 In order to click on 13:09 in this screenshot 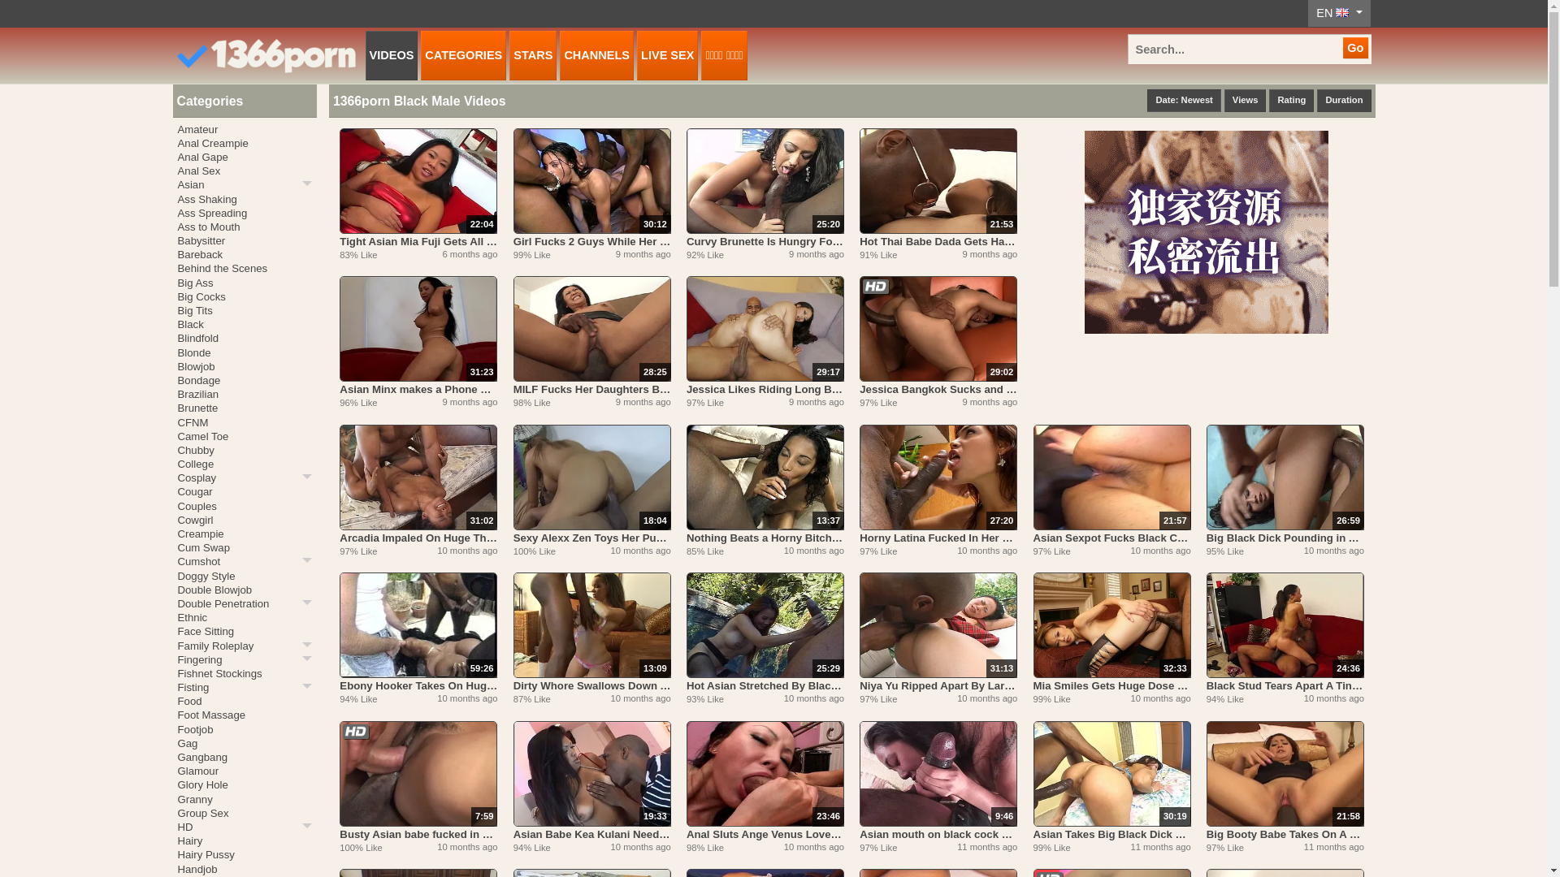, I will do `click(592, 625)`.